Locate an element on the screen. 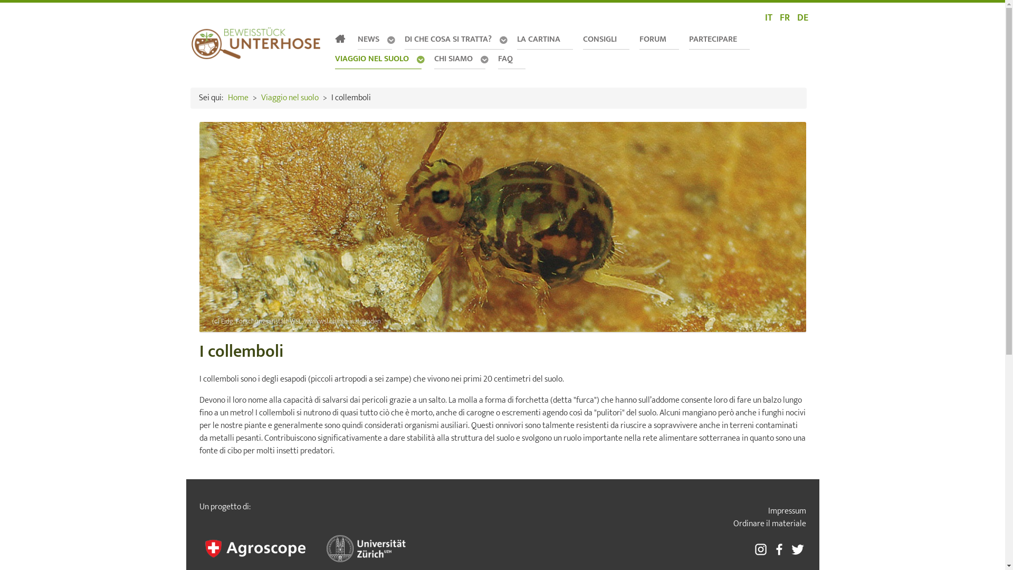 The image size is (1013, 570). CHI SIAMO is located at coordinates (461, 60).